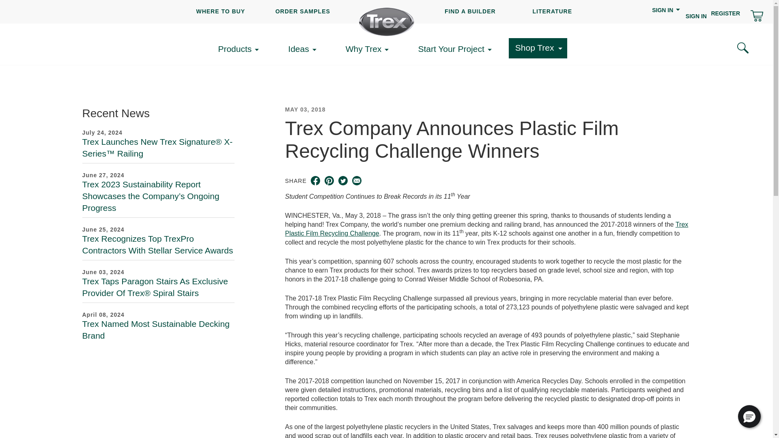  What do you see at coordinates (696, 16) in the screenshot?
I see `SIGN IN` at bounding box center [696, 16].